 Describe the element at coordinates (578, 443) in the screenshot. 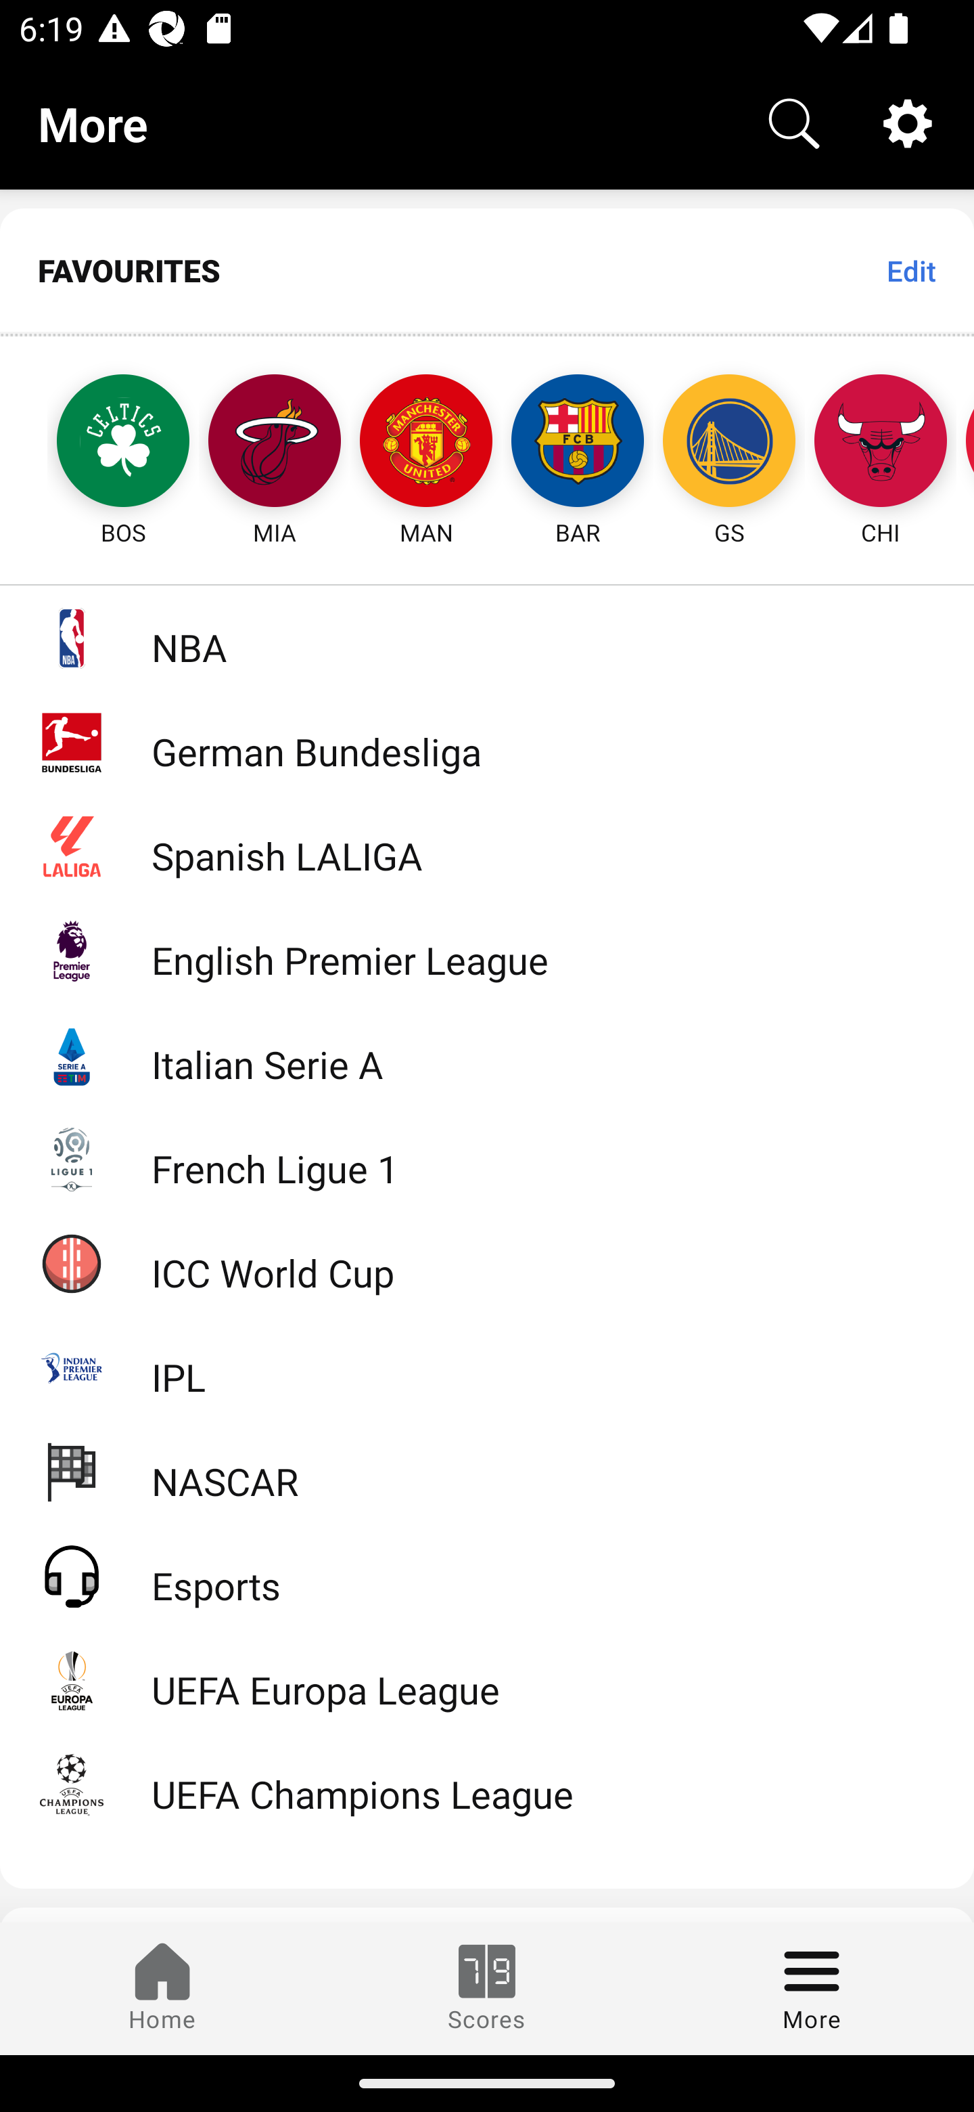

I see `BAR Barcelona` at that location.